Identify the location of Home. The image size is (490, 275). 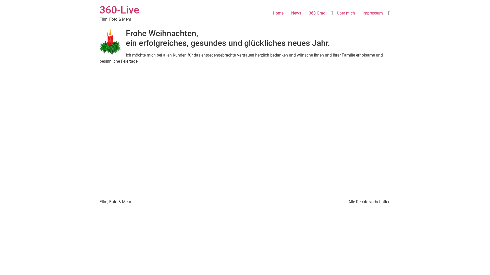
(278, 13).